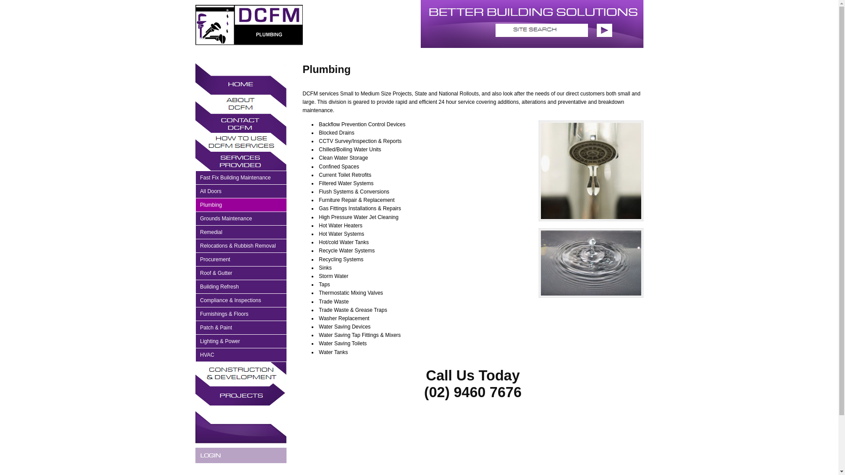 This screenshot has width=845, height=475. I want to click on Remedial, so click(241, 232).